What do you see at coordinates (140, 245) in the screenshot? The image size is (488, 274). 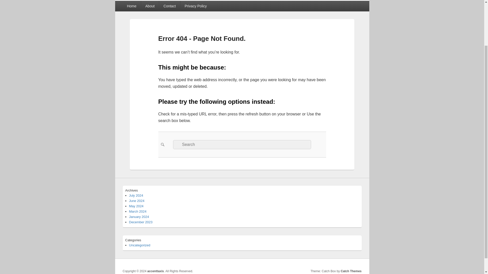 I see `Uncategorized` at bounding box center [140, 245].